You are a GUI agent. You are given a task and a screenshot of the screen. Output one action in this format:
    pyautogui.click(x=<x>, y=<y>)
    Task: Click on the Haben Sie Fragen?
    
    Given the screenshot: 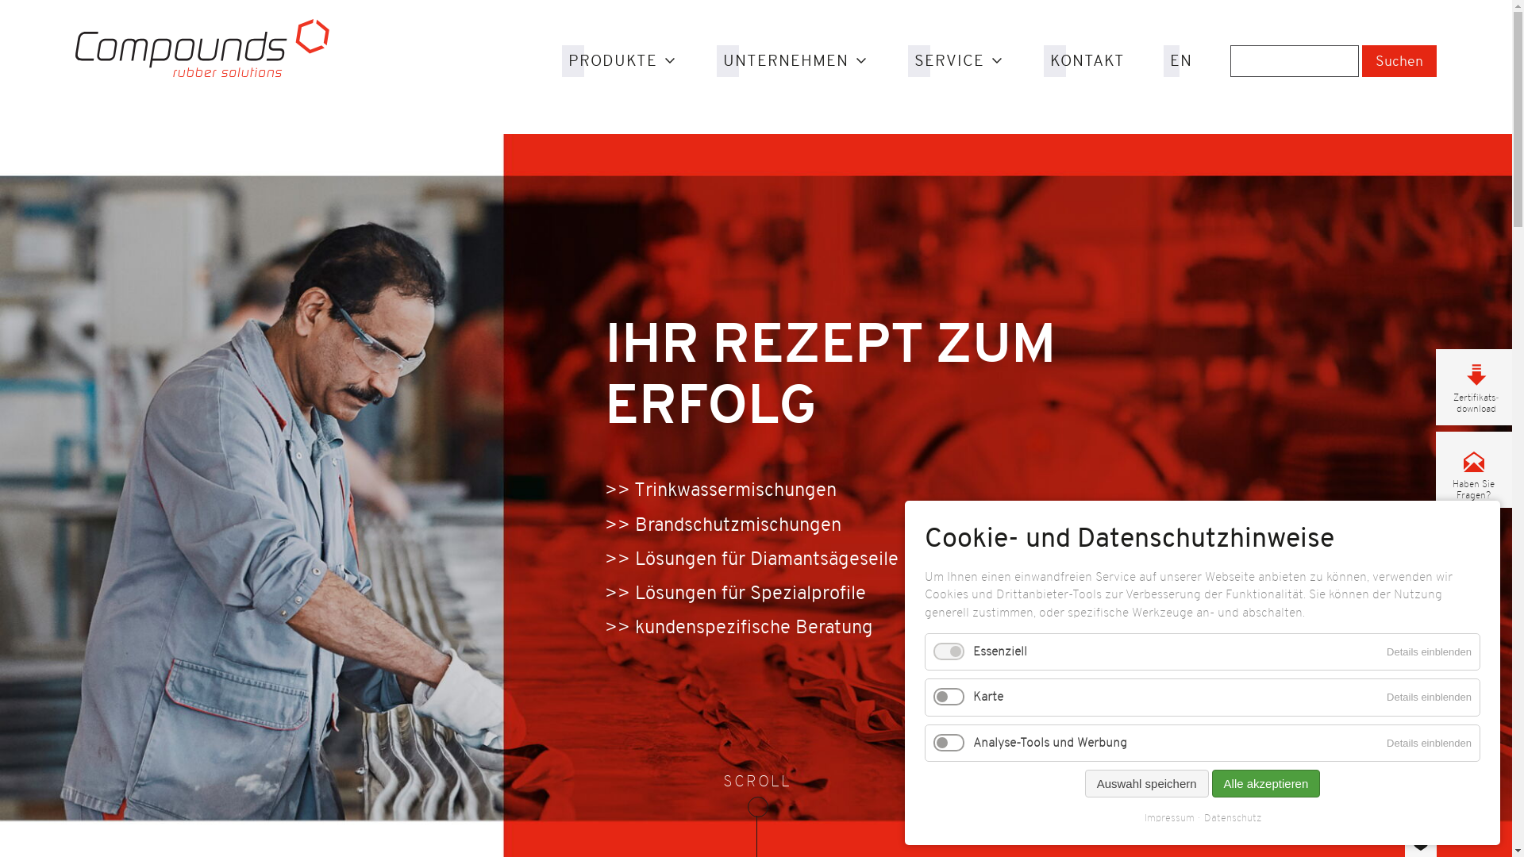 What is the action you would take?
    pyautogui.click(x=1474, y=470)
    